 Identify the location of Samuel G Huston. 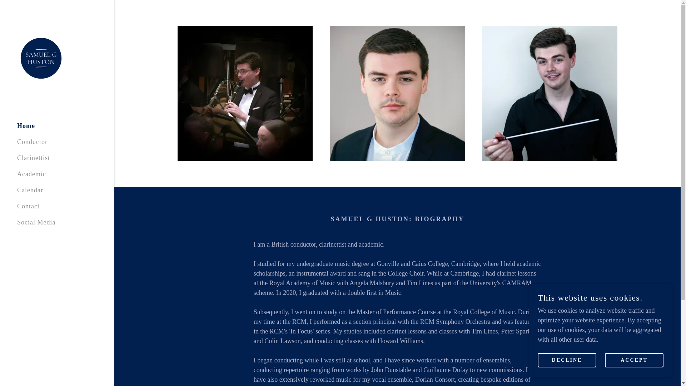
(41, 57).